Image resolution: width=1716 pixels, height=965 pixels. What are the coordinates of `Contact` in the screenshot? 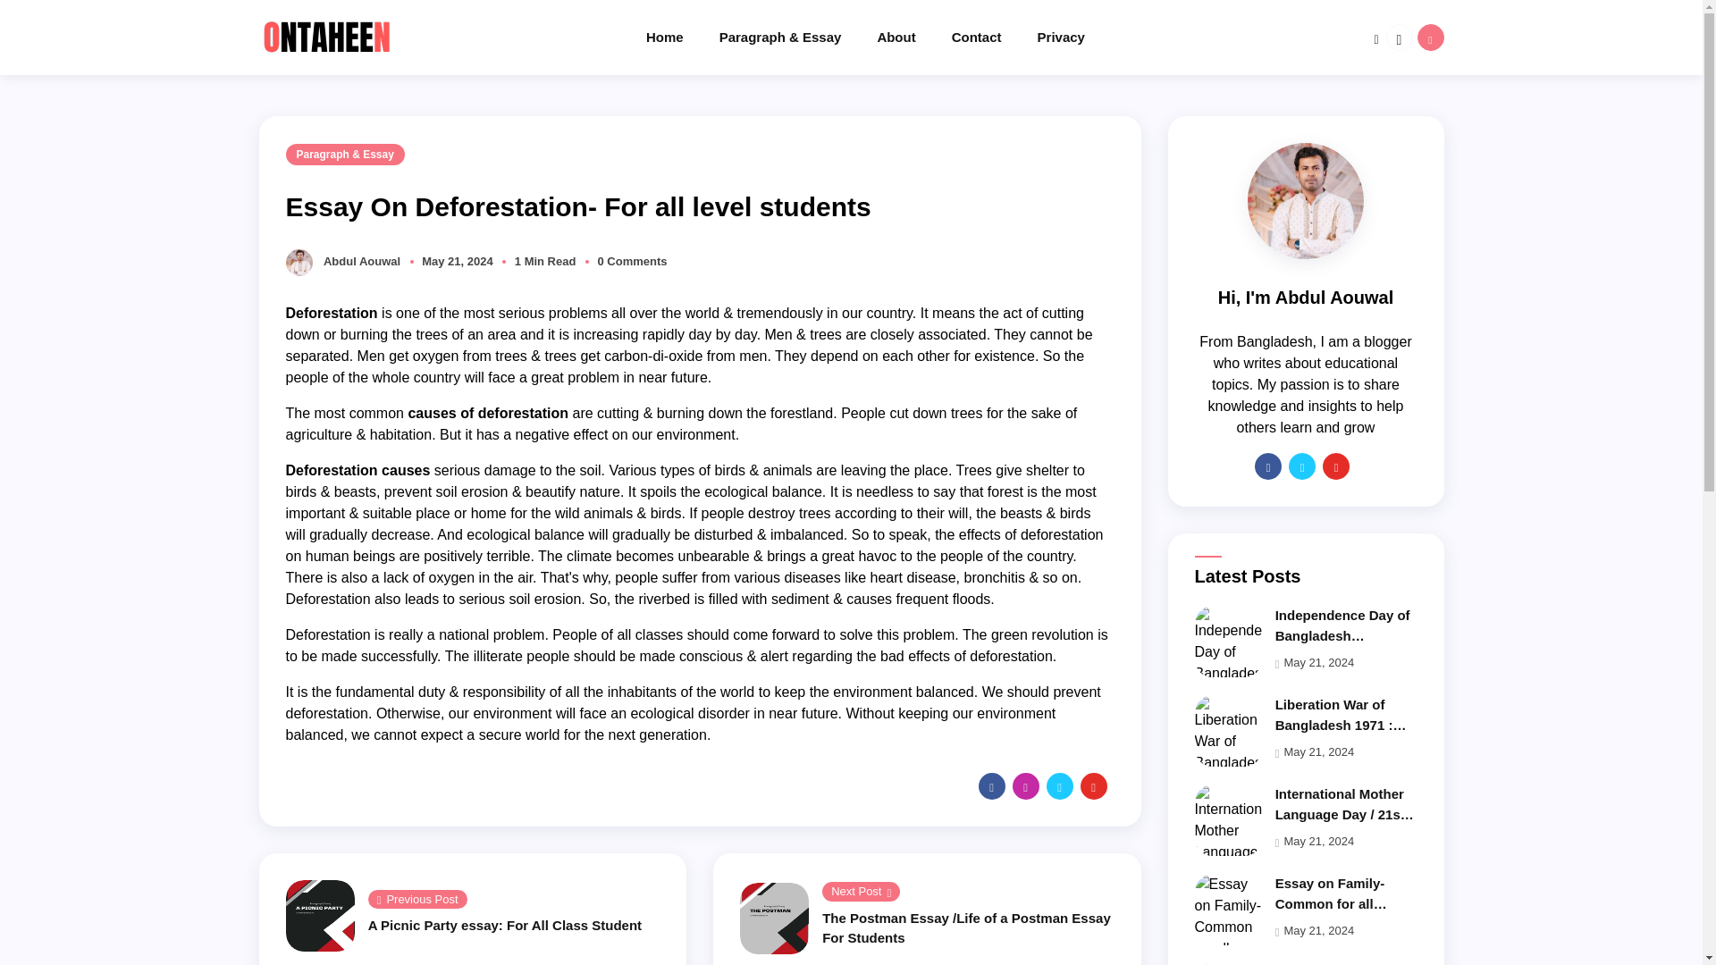 It's located at (995, 38).